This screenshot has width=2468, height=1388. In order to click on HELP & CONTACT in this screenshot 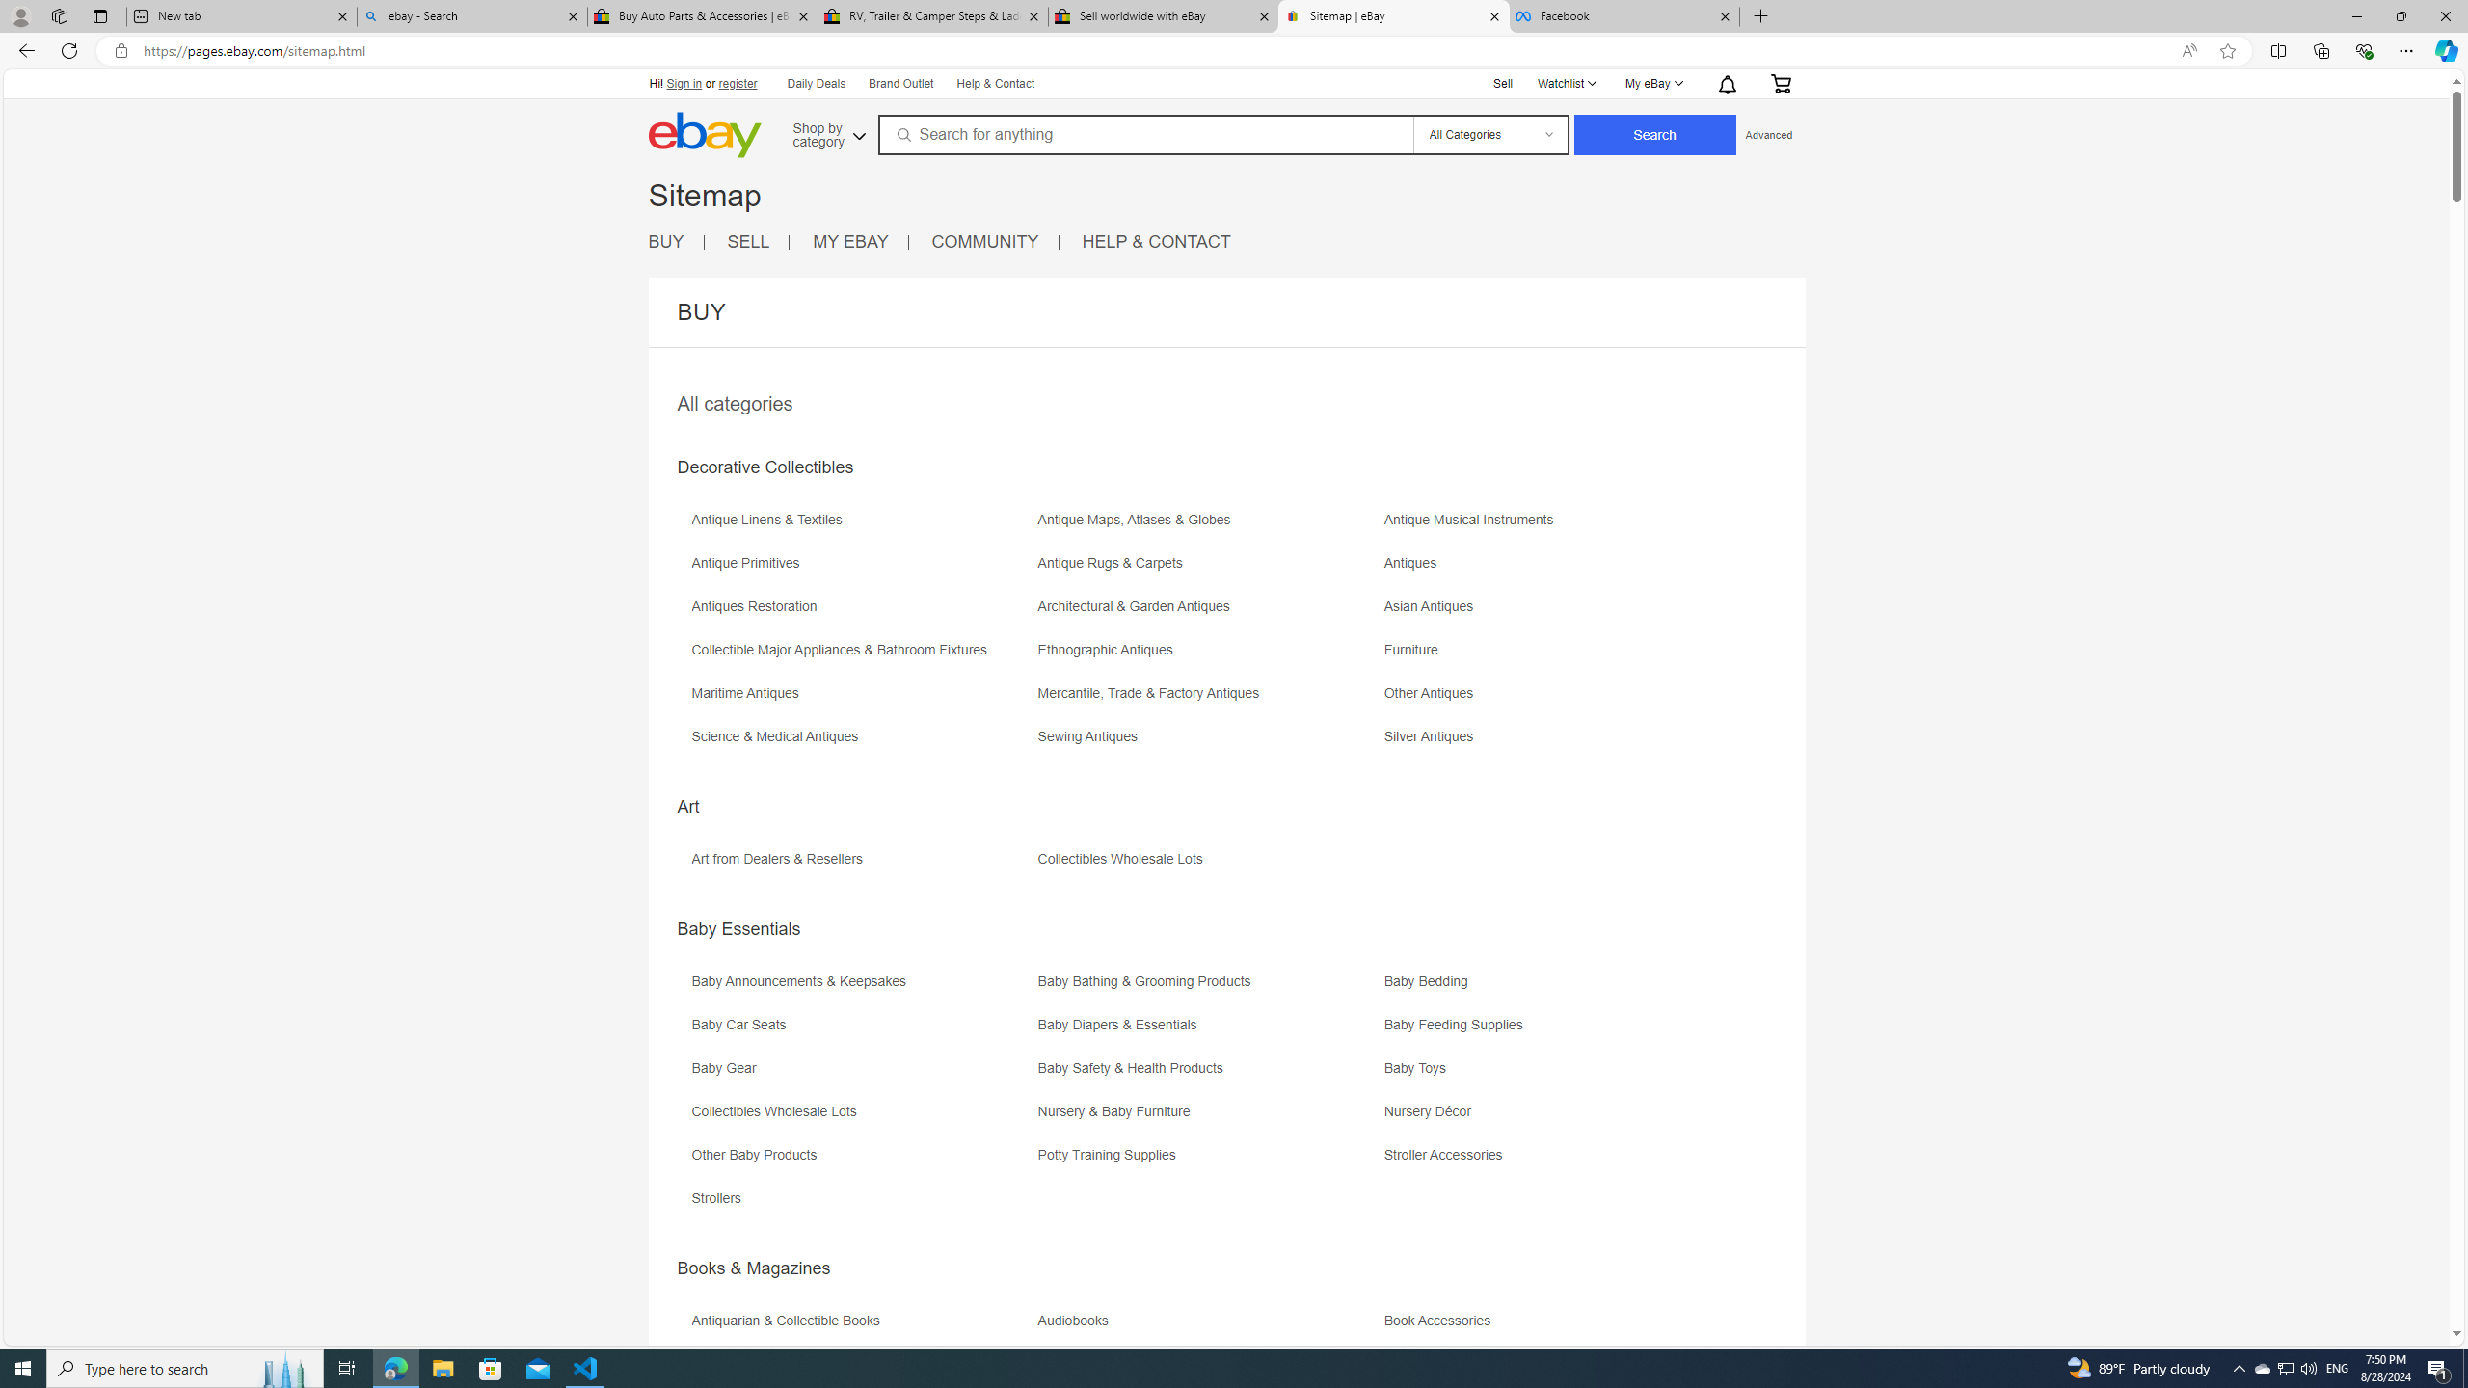, I will do `click(1156, 242)`.